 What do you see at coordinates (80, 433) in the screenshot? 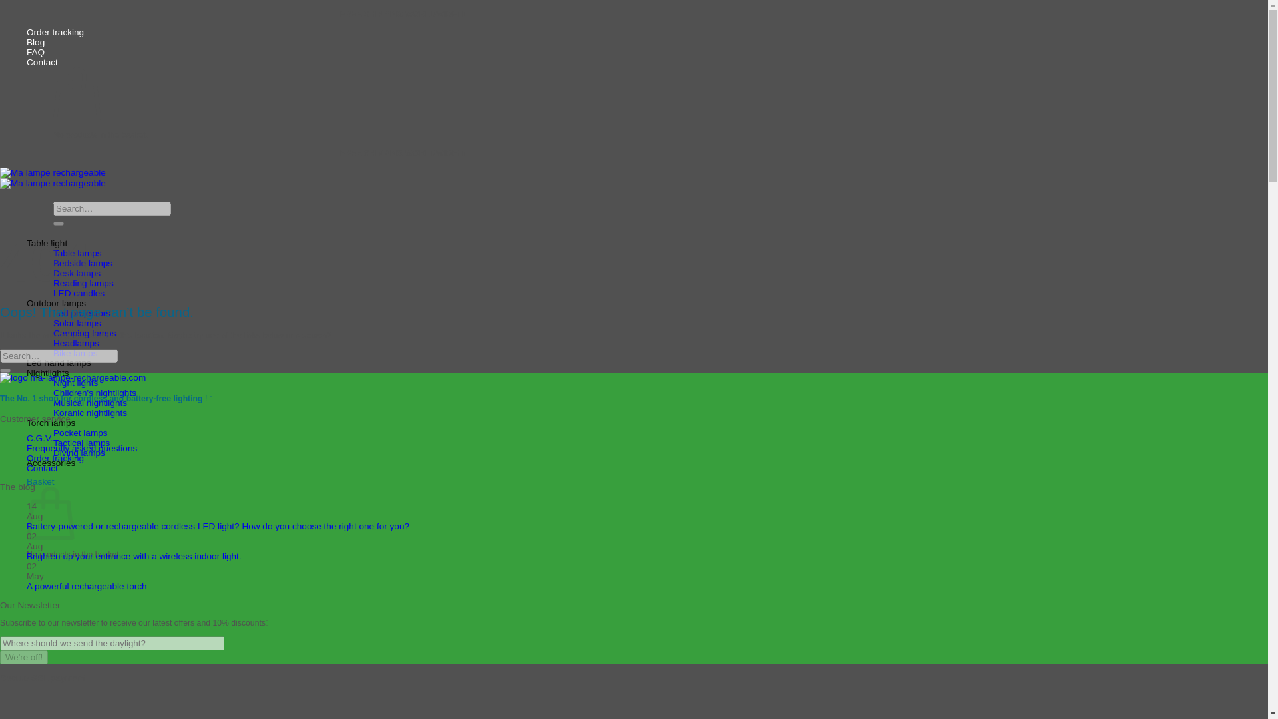
I see `Pocket lamps` at bounding box center [80, 433].